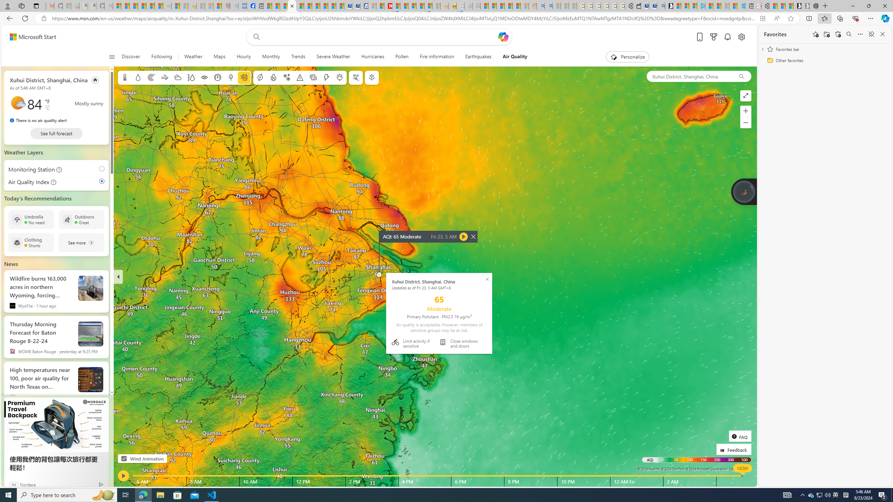 This screenshot has width=893, height=502. What do you see at coordinates (57, 133) in the screenshot?
I see `See full forecast` at bounding box center [57, 133].